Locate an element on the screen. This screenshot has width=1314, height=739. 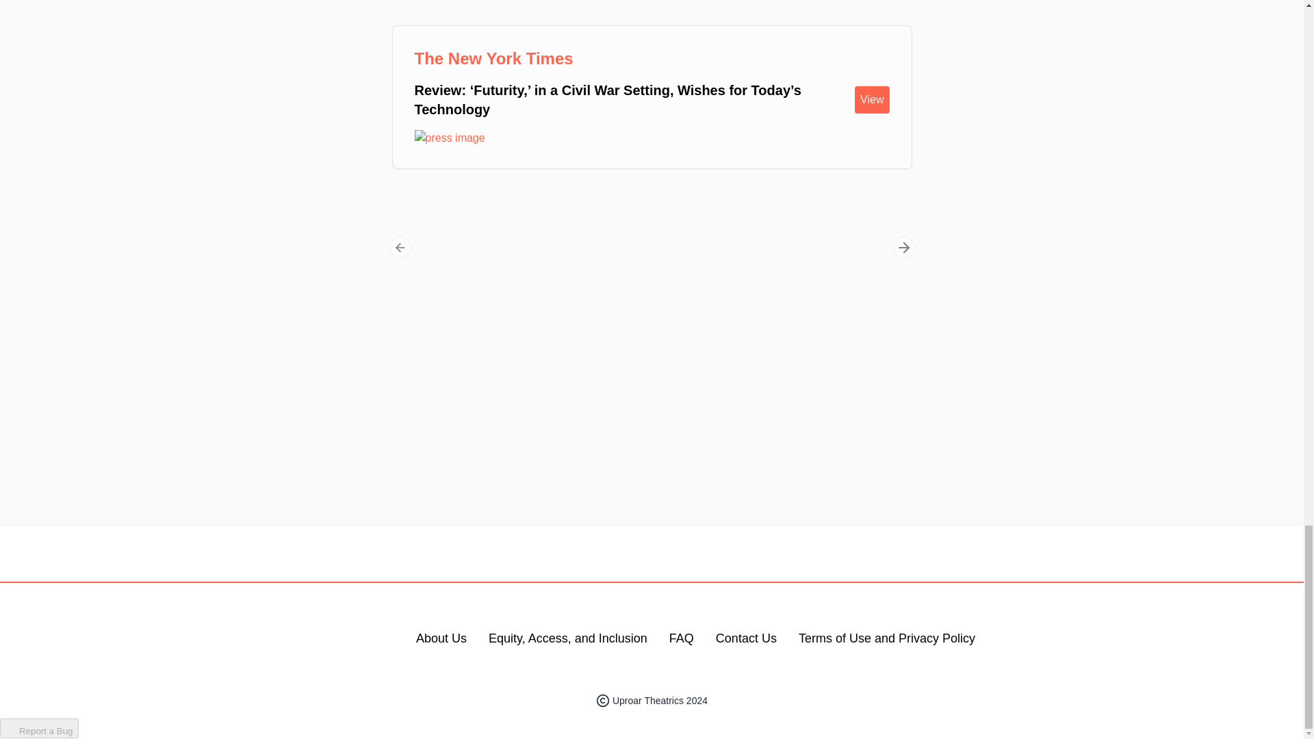
Next slide is located at coordinates (903, 248).